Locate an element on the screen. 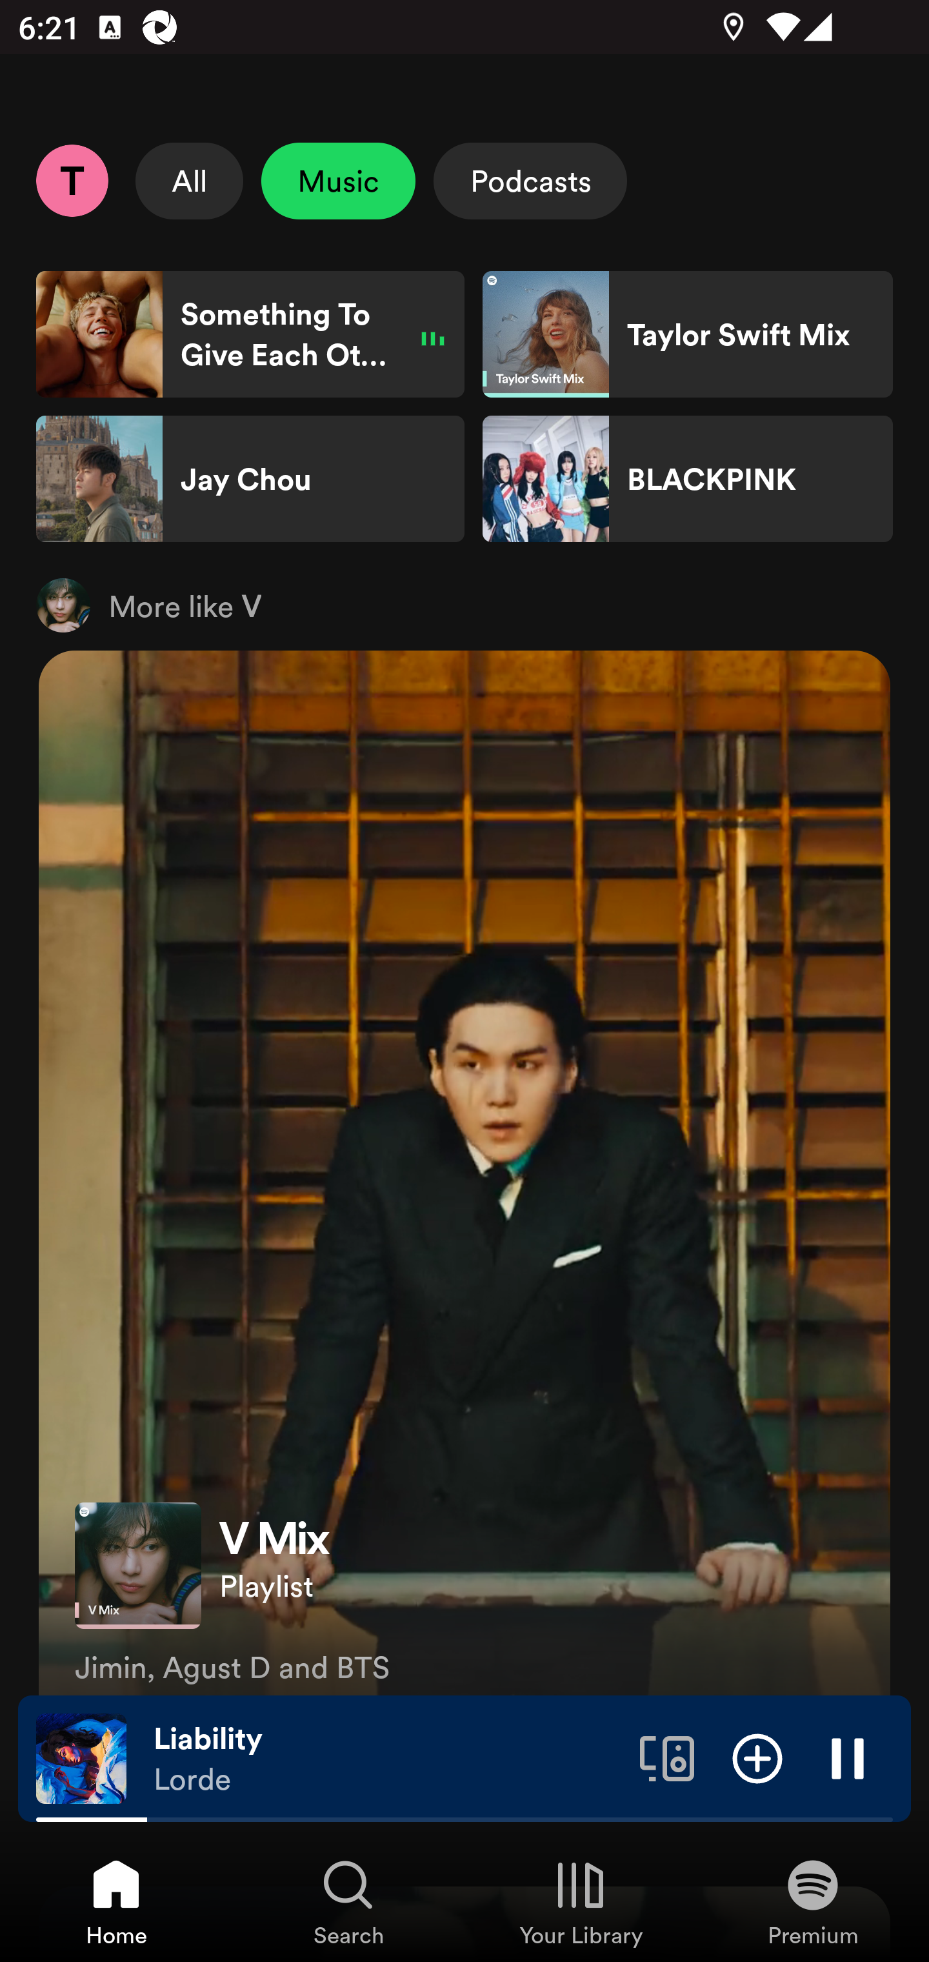 The width and height of the screenshot is (929, 1962). Pause is located at coordinates (848, 1757).